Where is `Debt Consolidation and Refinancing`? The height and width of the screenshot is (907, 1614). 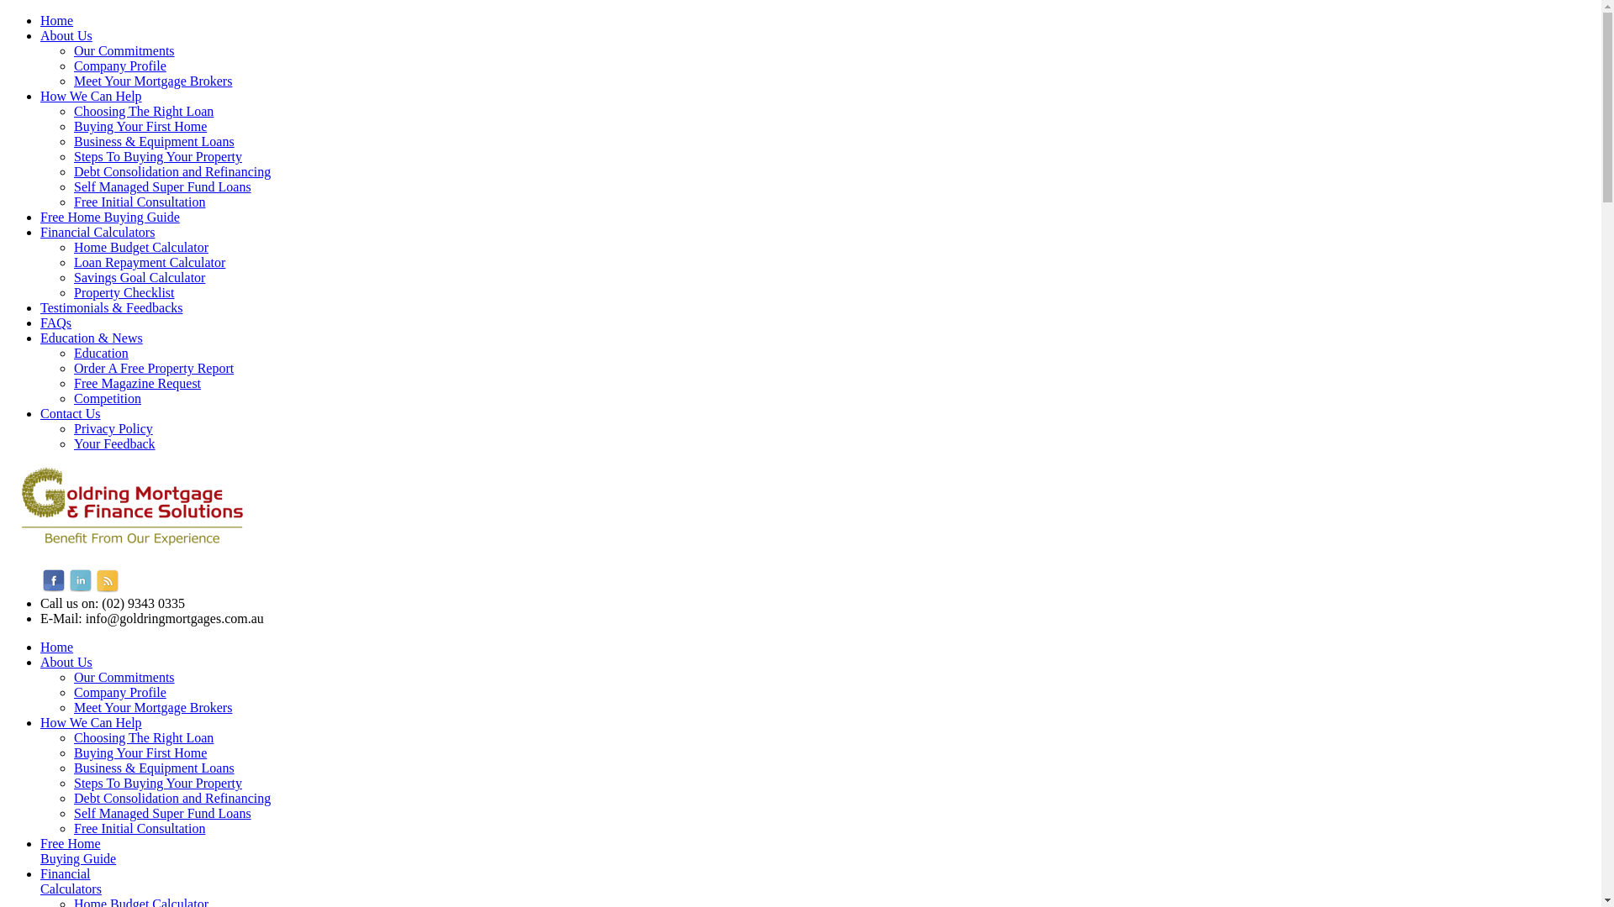
Debt Consolidation and Refinancing is located at coordinates (172, 798).